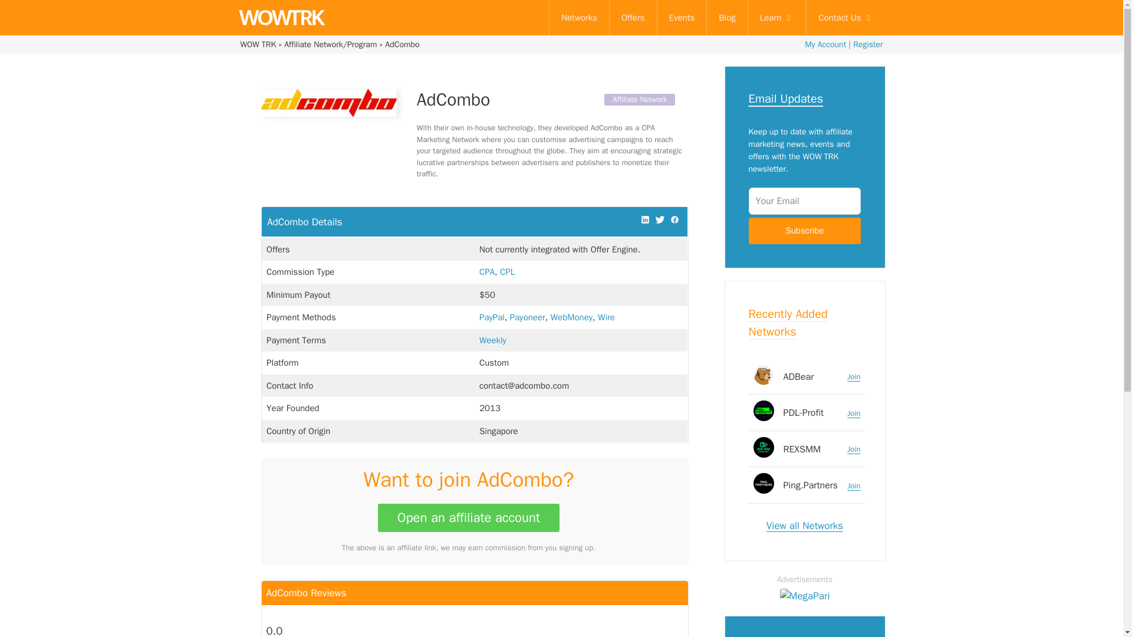 The width and height of the screenshot is (1132, 637). Describe the element at coordinates (281, 18) in the screenshot. I see `WOW TRK` at that location.